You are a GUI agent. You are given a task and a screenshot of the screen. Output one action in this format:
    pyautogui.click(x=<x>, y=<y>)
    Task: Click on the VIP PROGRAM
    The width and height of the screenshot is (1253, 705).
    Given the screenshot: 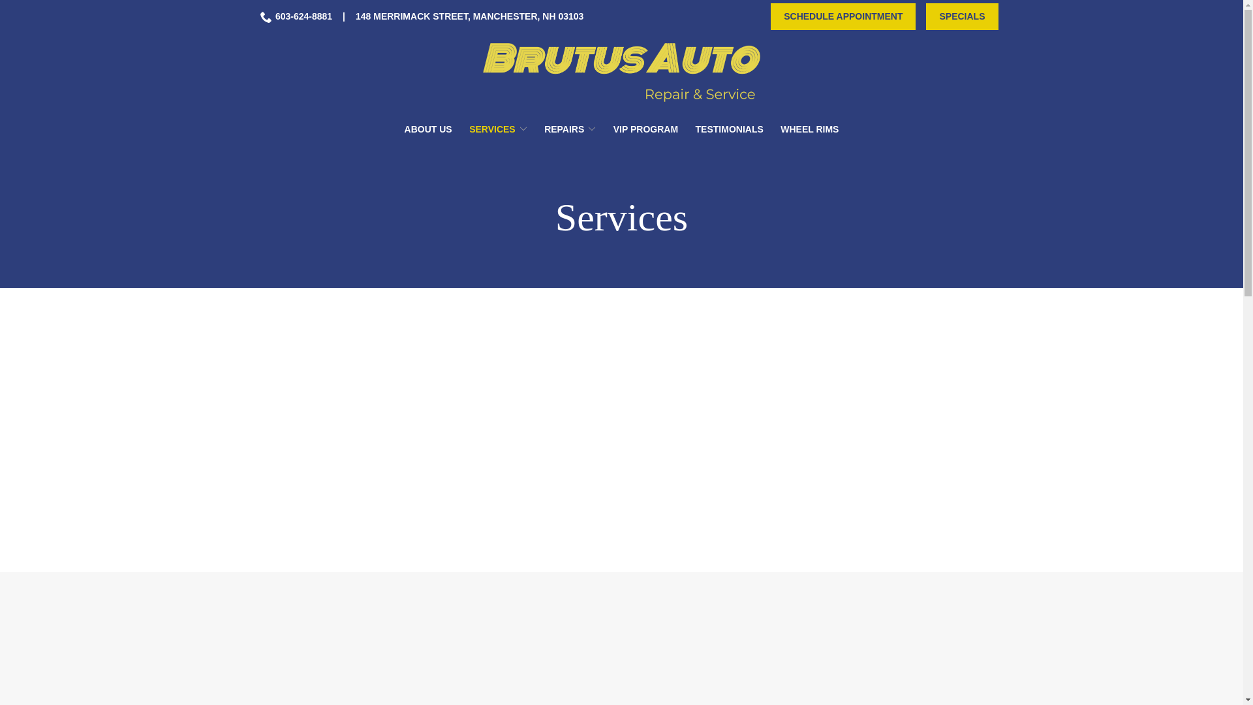 What is the action you would take?
    pyautogui.click(x=645, y=129)
    